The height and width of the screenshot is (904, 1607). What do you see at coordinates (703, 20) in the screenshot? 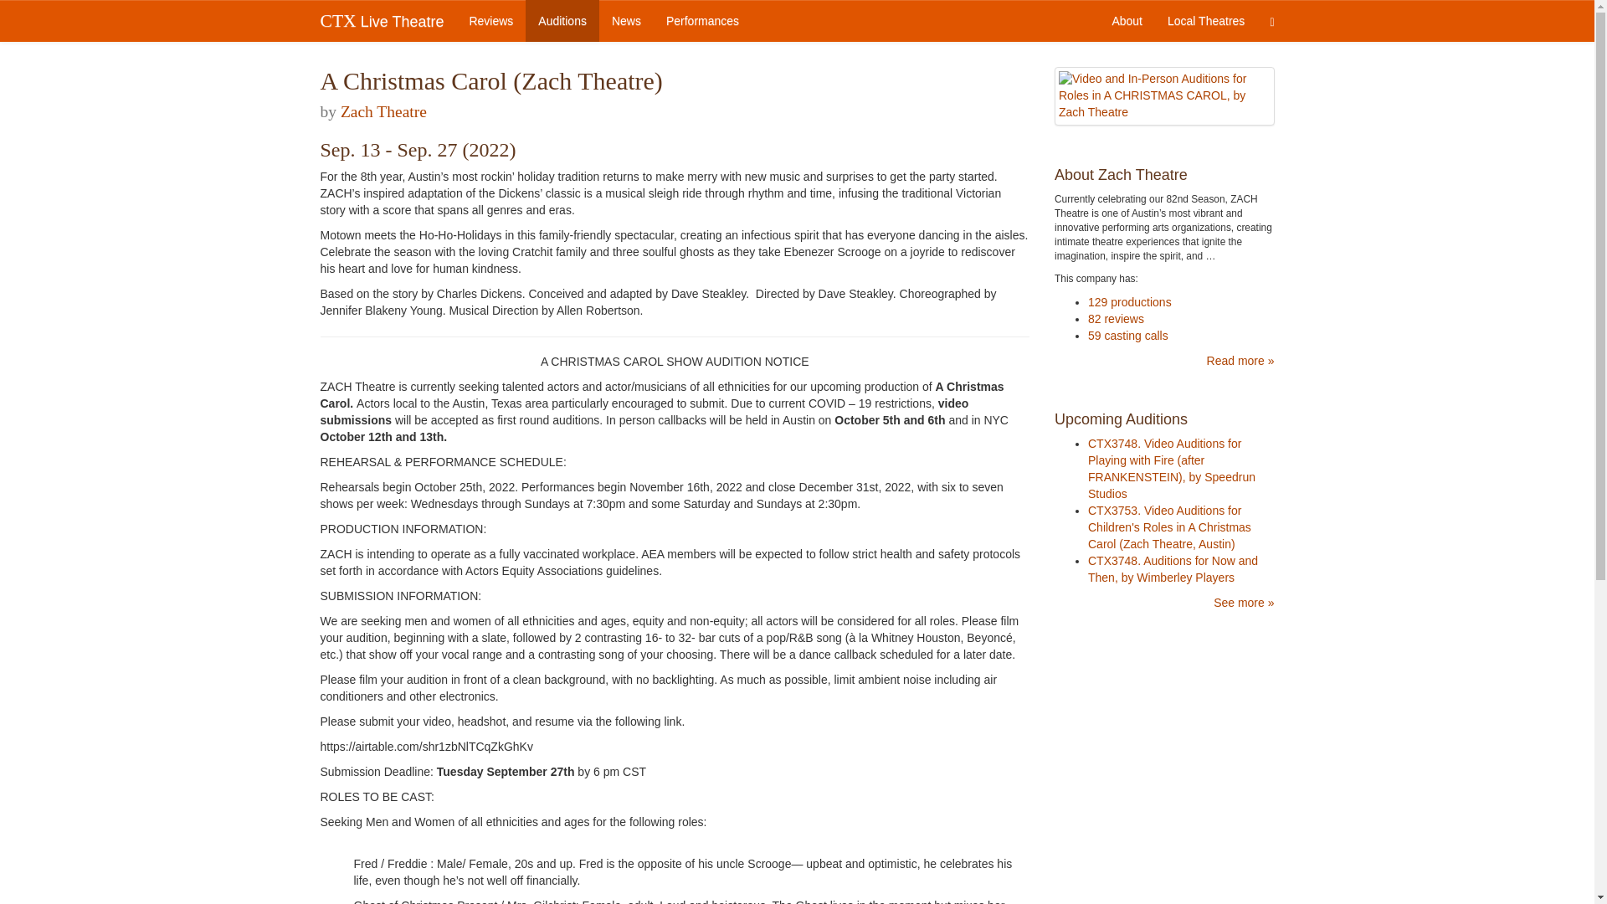
I see `Performances` at bounding box center [703, 20].